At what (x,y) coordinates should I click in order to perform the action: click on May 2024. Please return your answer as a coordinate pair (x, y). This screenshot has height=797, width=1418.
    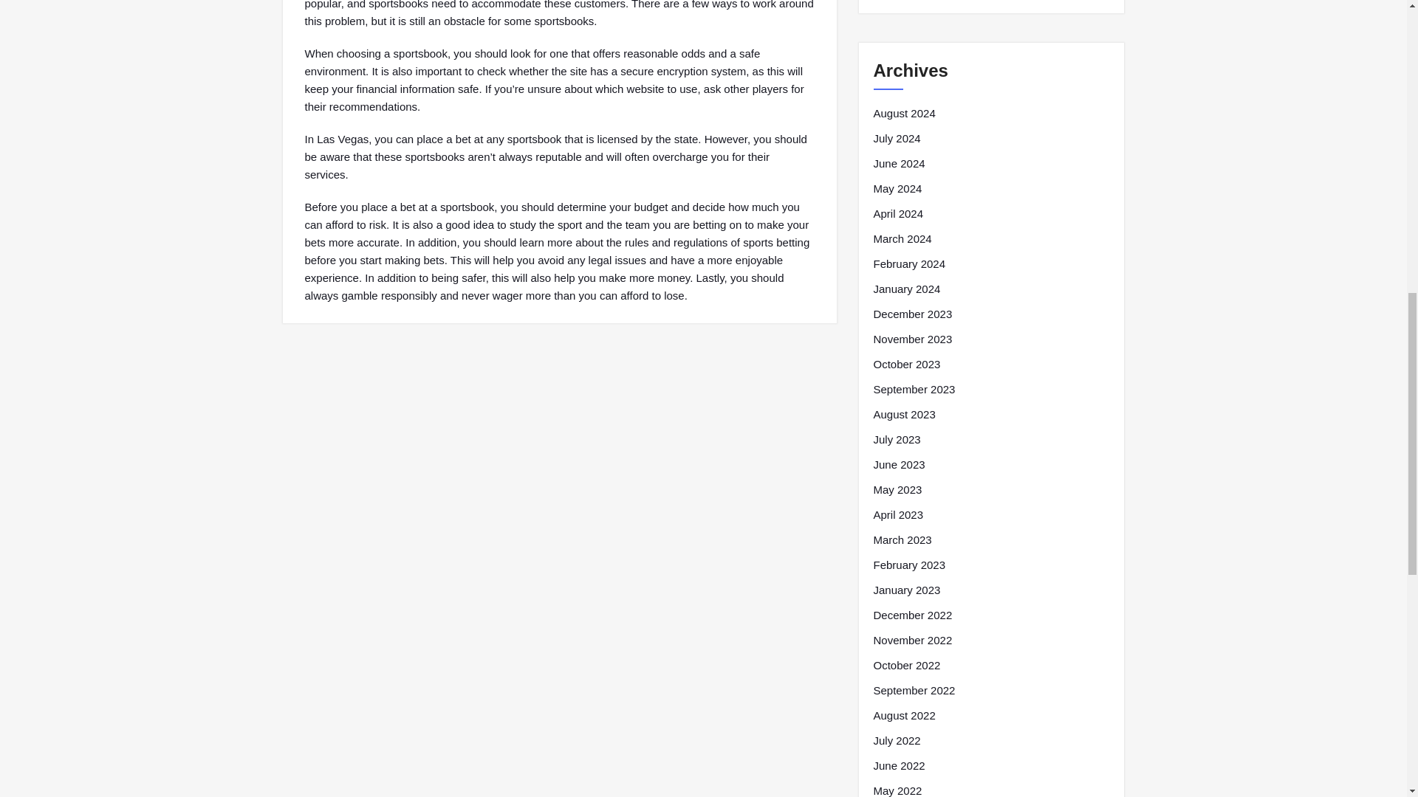
    Looking at the image, I should click on (897, 189).